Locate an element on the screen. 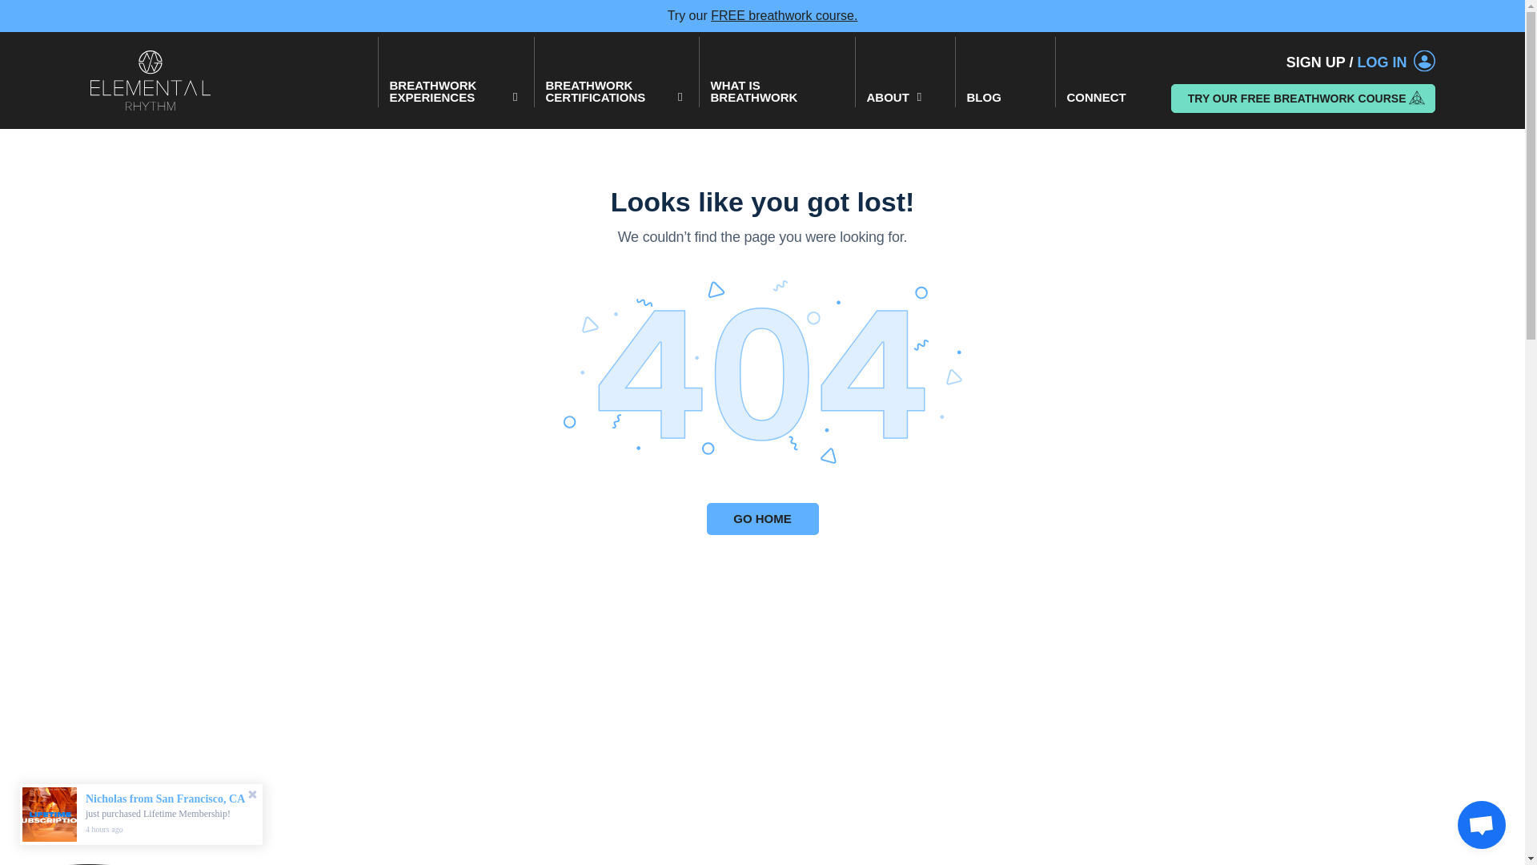 The width and height of the screenshot is (1537, 865). BREATHWORK CERTIFICATIONS is located at coordinates (615, 88).